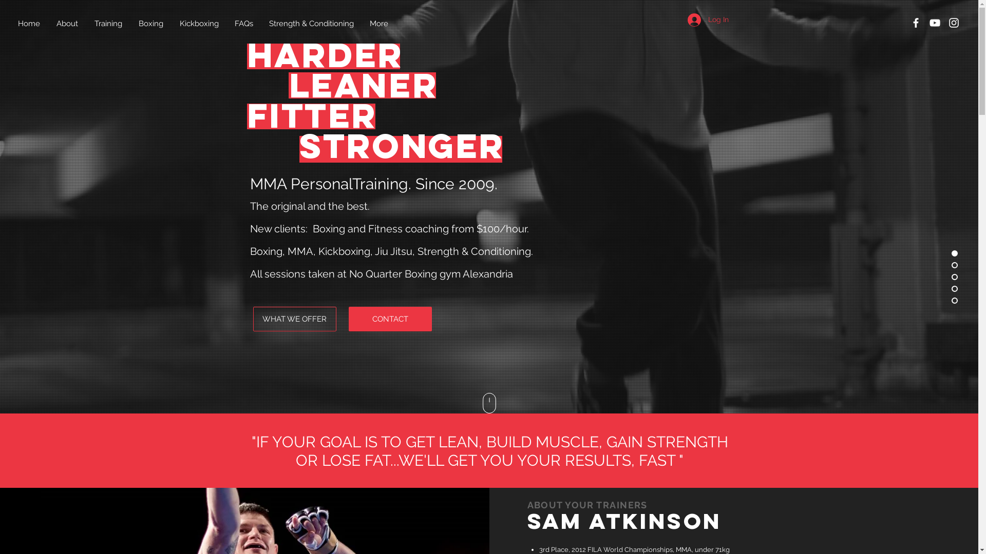 This screenshot has width=986, height=554. I want to click on WHAT WE OFFER, so click(294, 319).